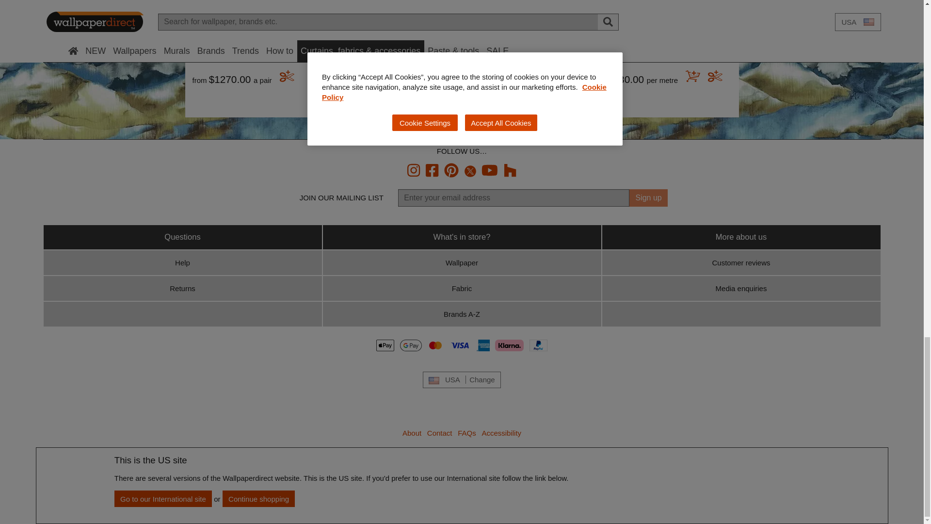 Image resolution: width=931 pixels, height=524 pixels. I want to click on Add Eco Takara fabric in frost to your cart, so click(555, 77).